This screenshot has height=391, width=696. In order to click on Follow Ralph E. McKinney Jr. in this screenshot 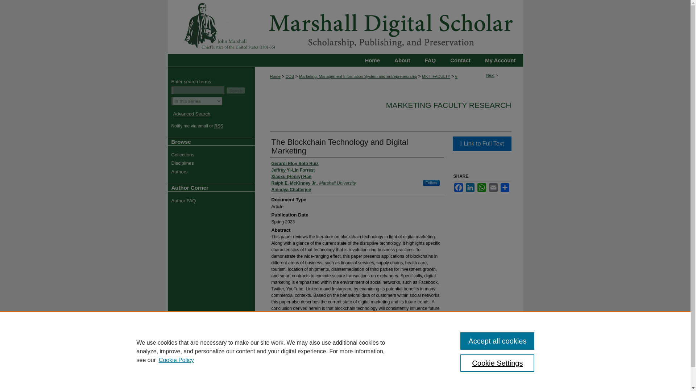, I will do `click(431, 183)`.